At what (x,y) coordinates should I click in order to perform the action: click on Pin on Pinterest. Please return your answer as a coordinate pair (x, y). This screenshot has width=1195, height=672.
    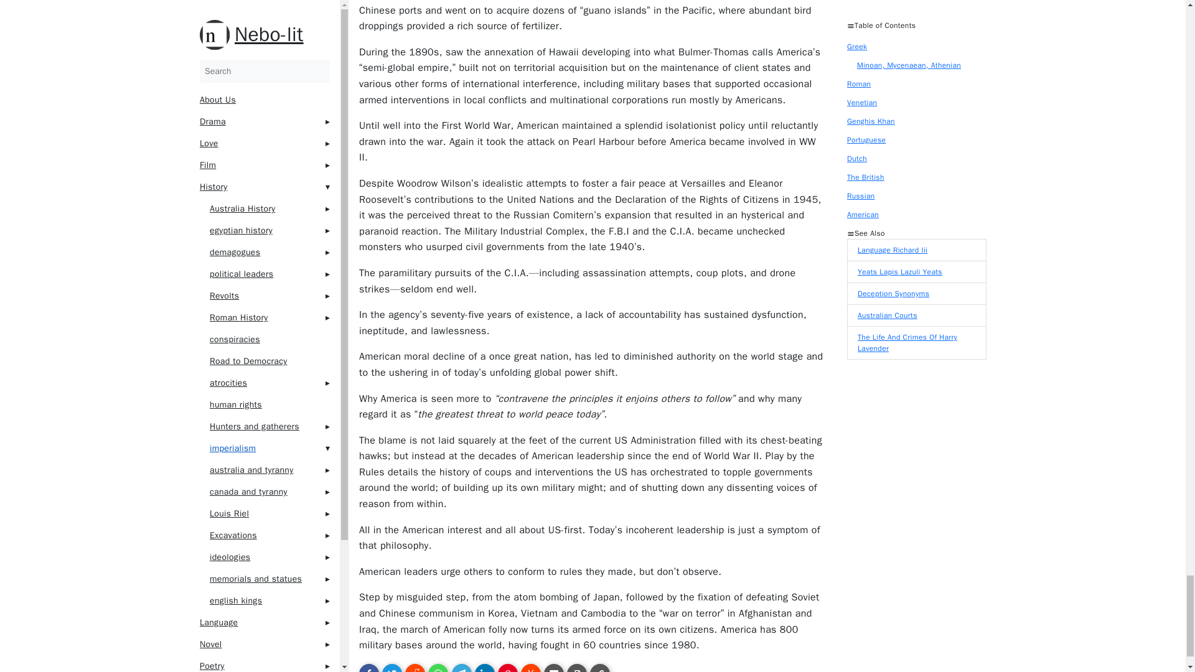
    Looking at the image, I should click on (507, 668).